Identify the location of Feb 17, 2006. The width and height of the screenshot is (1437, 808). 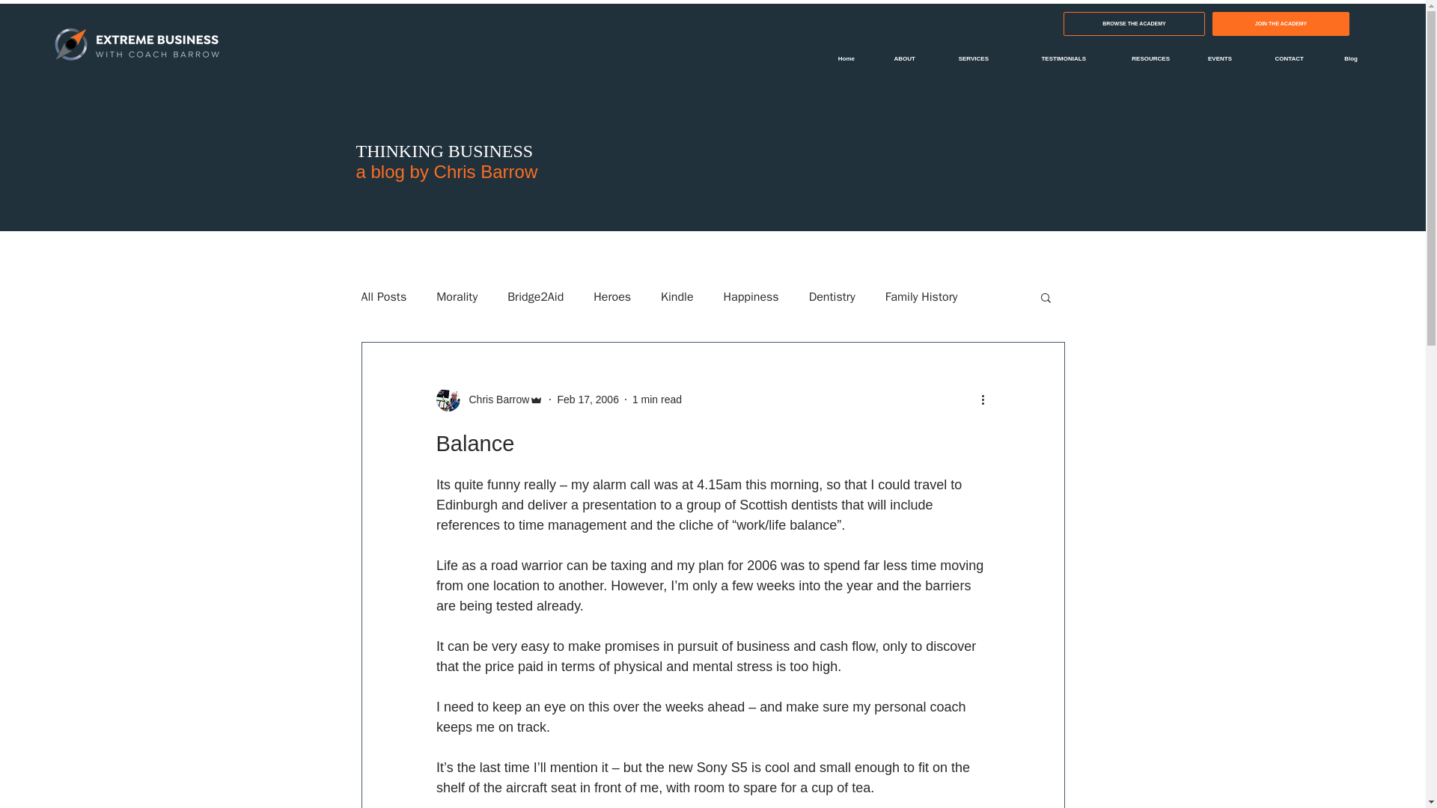
(588, 400).